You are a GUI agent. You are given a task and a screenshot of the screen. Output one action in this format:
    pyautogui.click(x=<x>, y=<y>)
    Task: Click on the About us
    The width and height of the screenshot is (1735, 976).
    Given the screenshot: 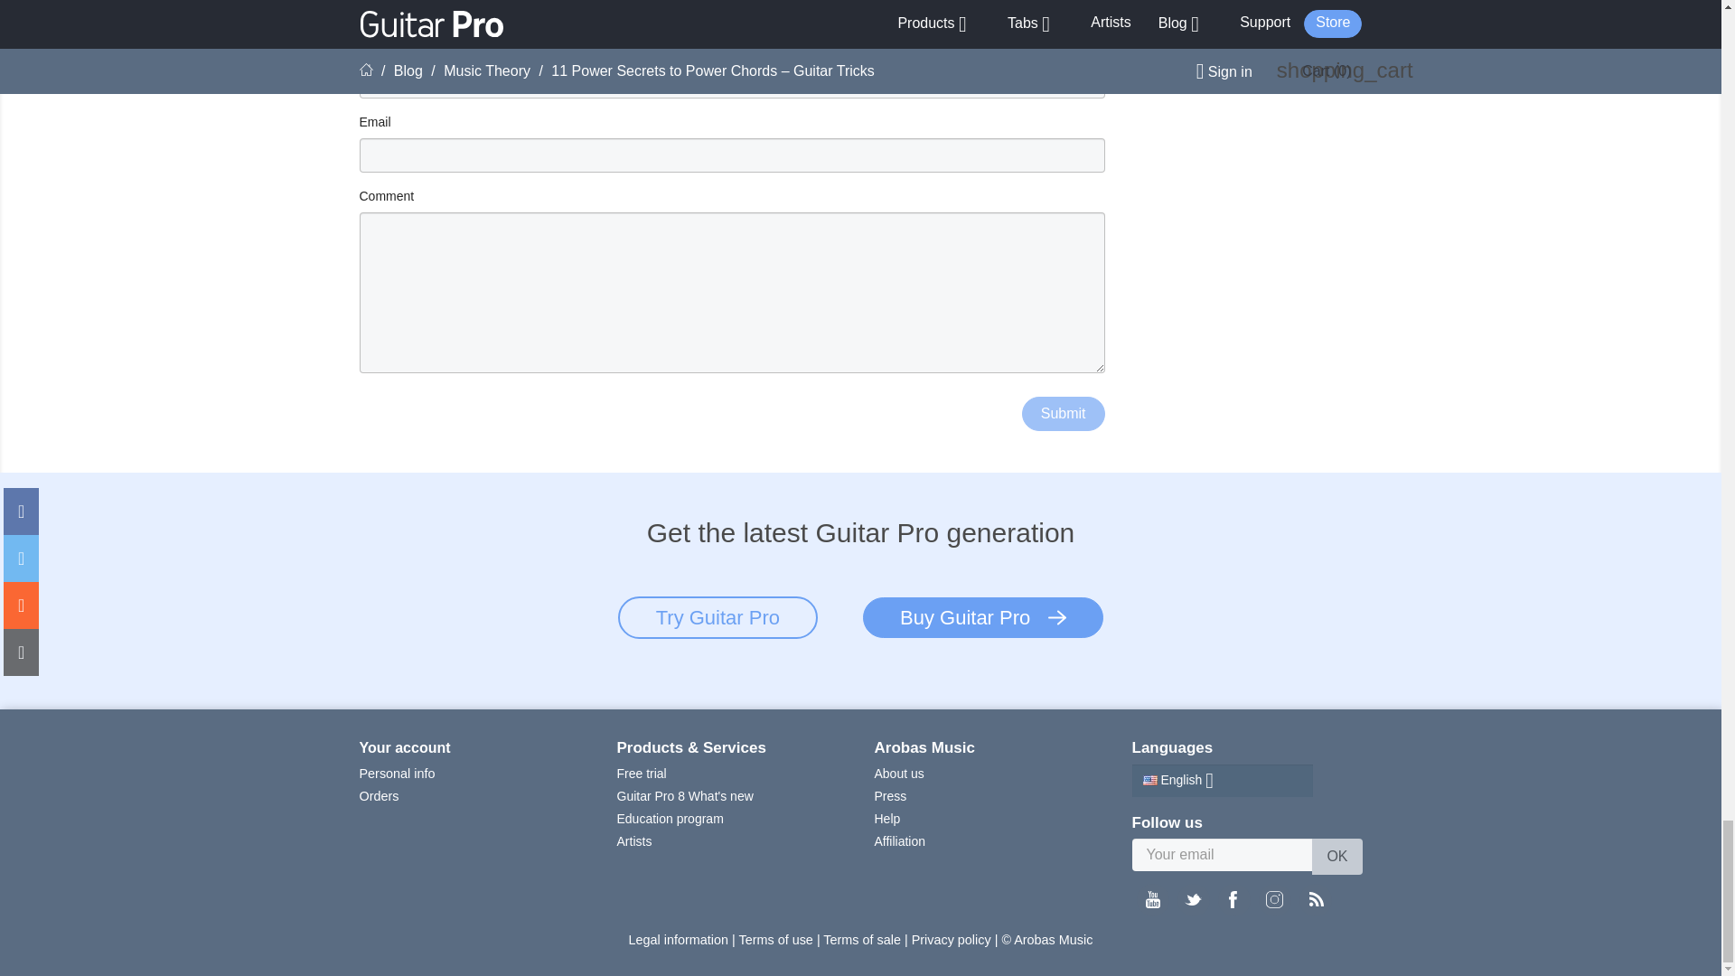 What is the action you would take?
    pyautogui.click(x=899, y=774)
    